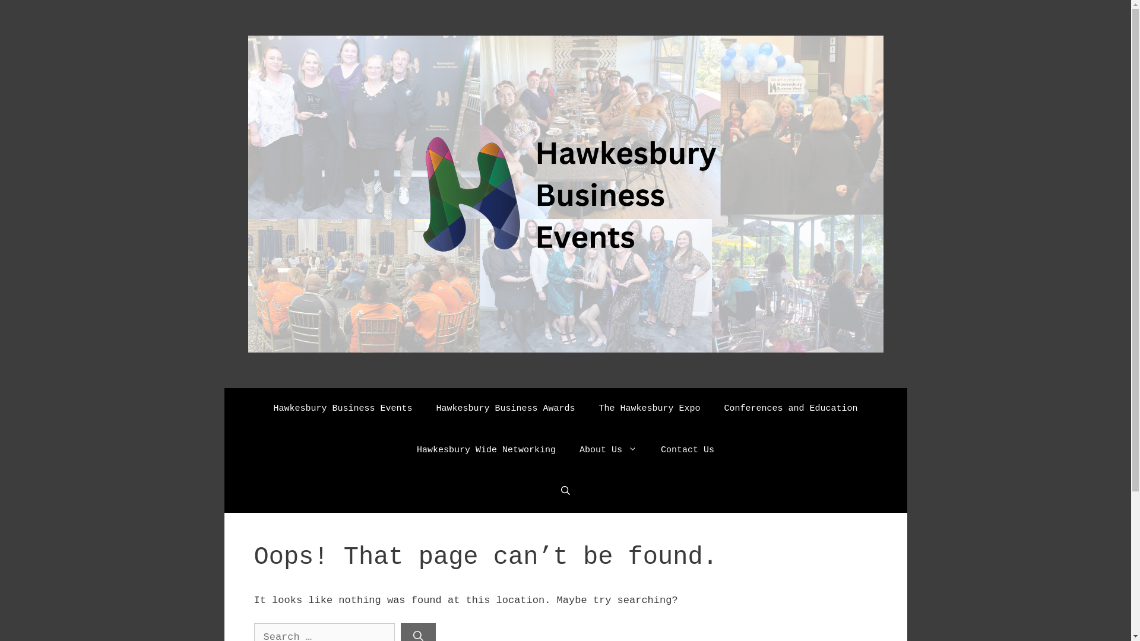 The width and height of the screenshot is (1140, 641). I want to click on Hawkesbury Wide Networking, so click(486, 450).